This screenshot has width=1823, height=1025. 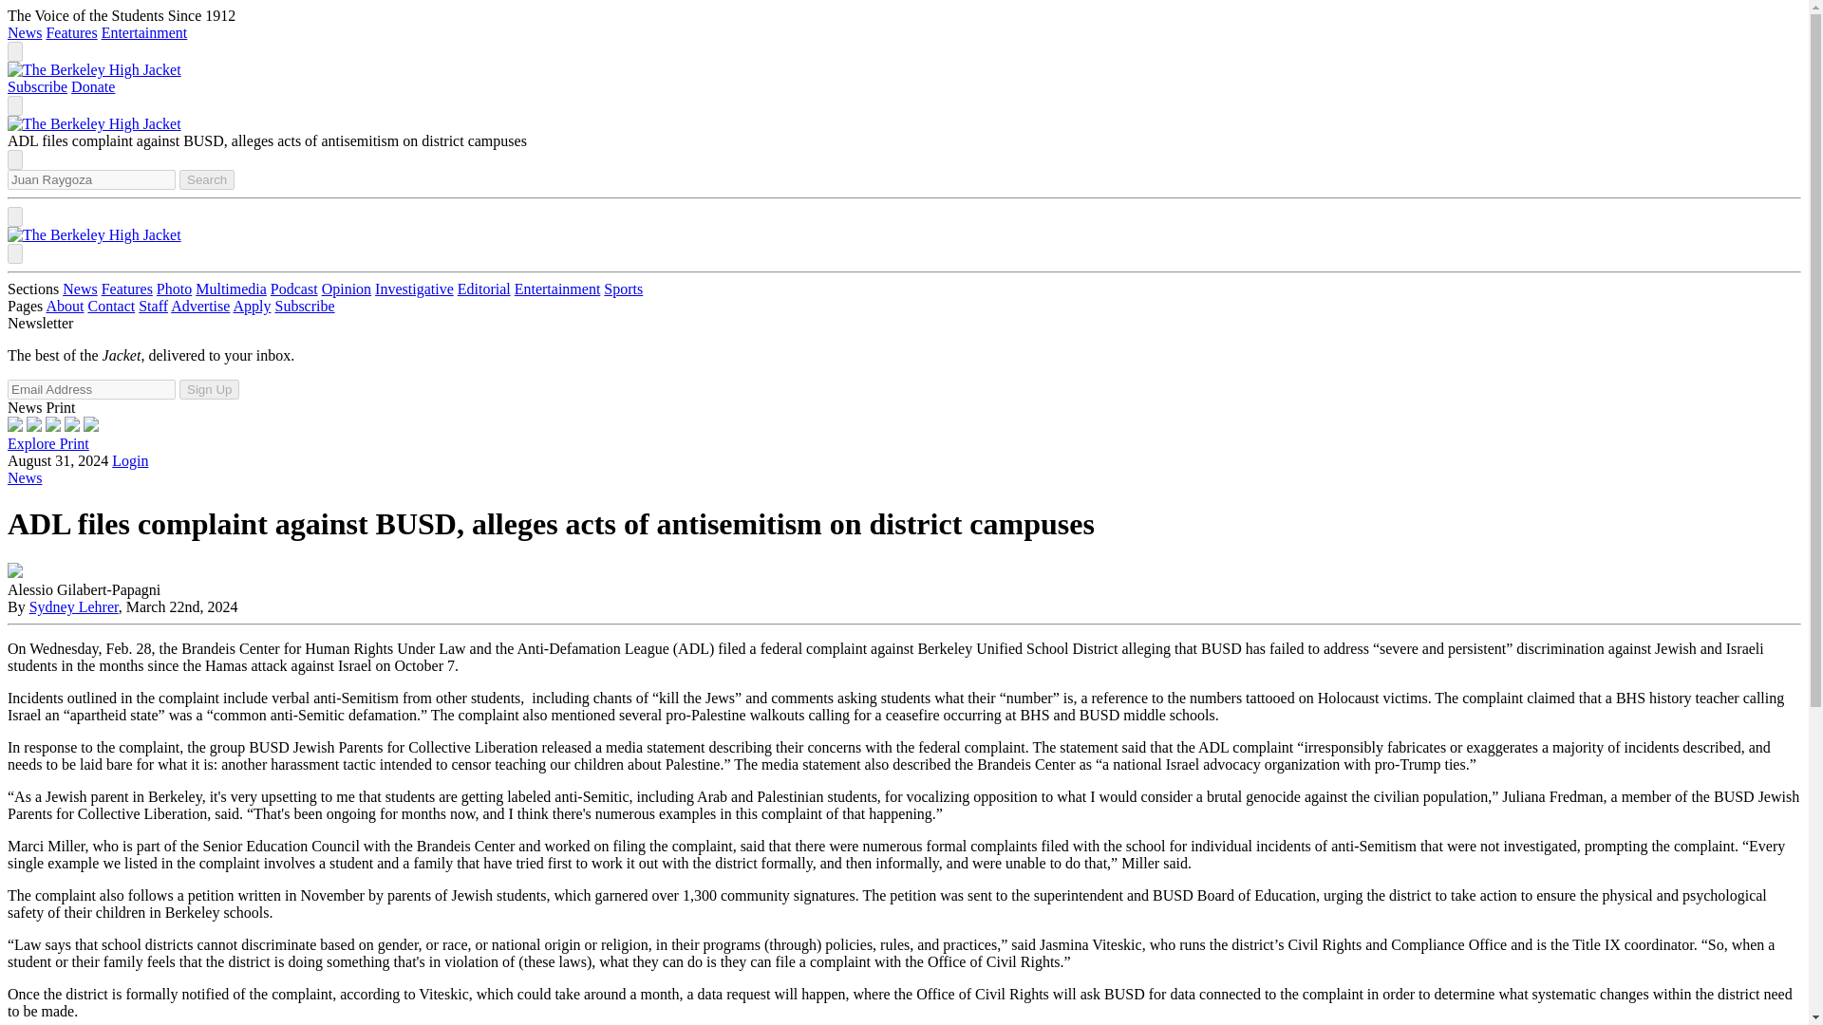 What do you see at coordinates (73, 606) in the screenshot?
I see `Sydney Lehrer` at bounding box center [73, 606].